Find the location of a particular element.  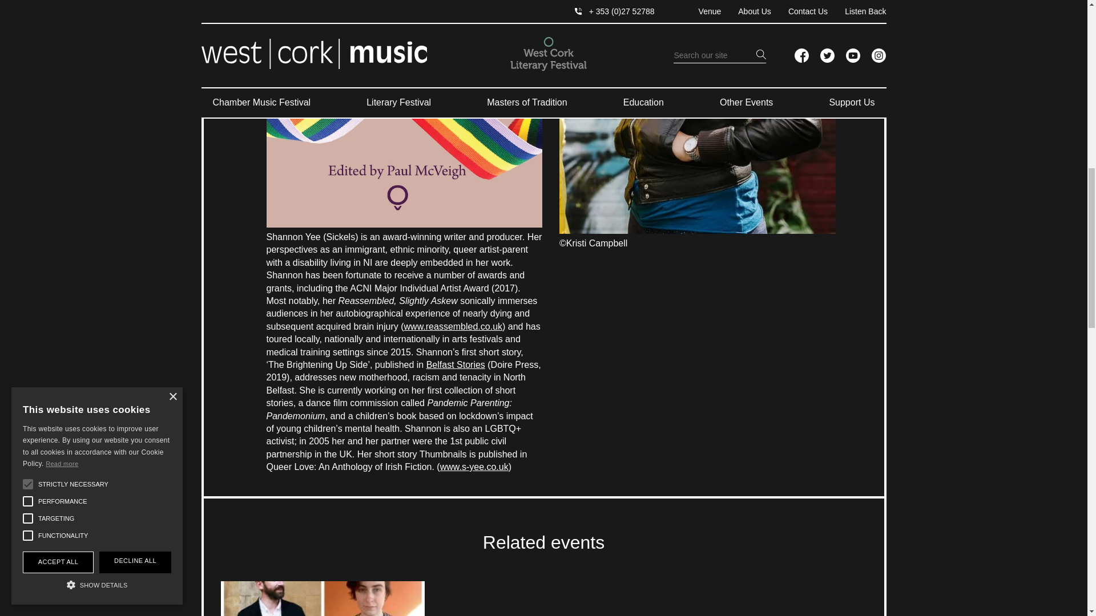

Read More is located at coordinates (322, 599).